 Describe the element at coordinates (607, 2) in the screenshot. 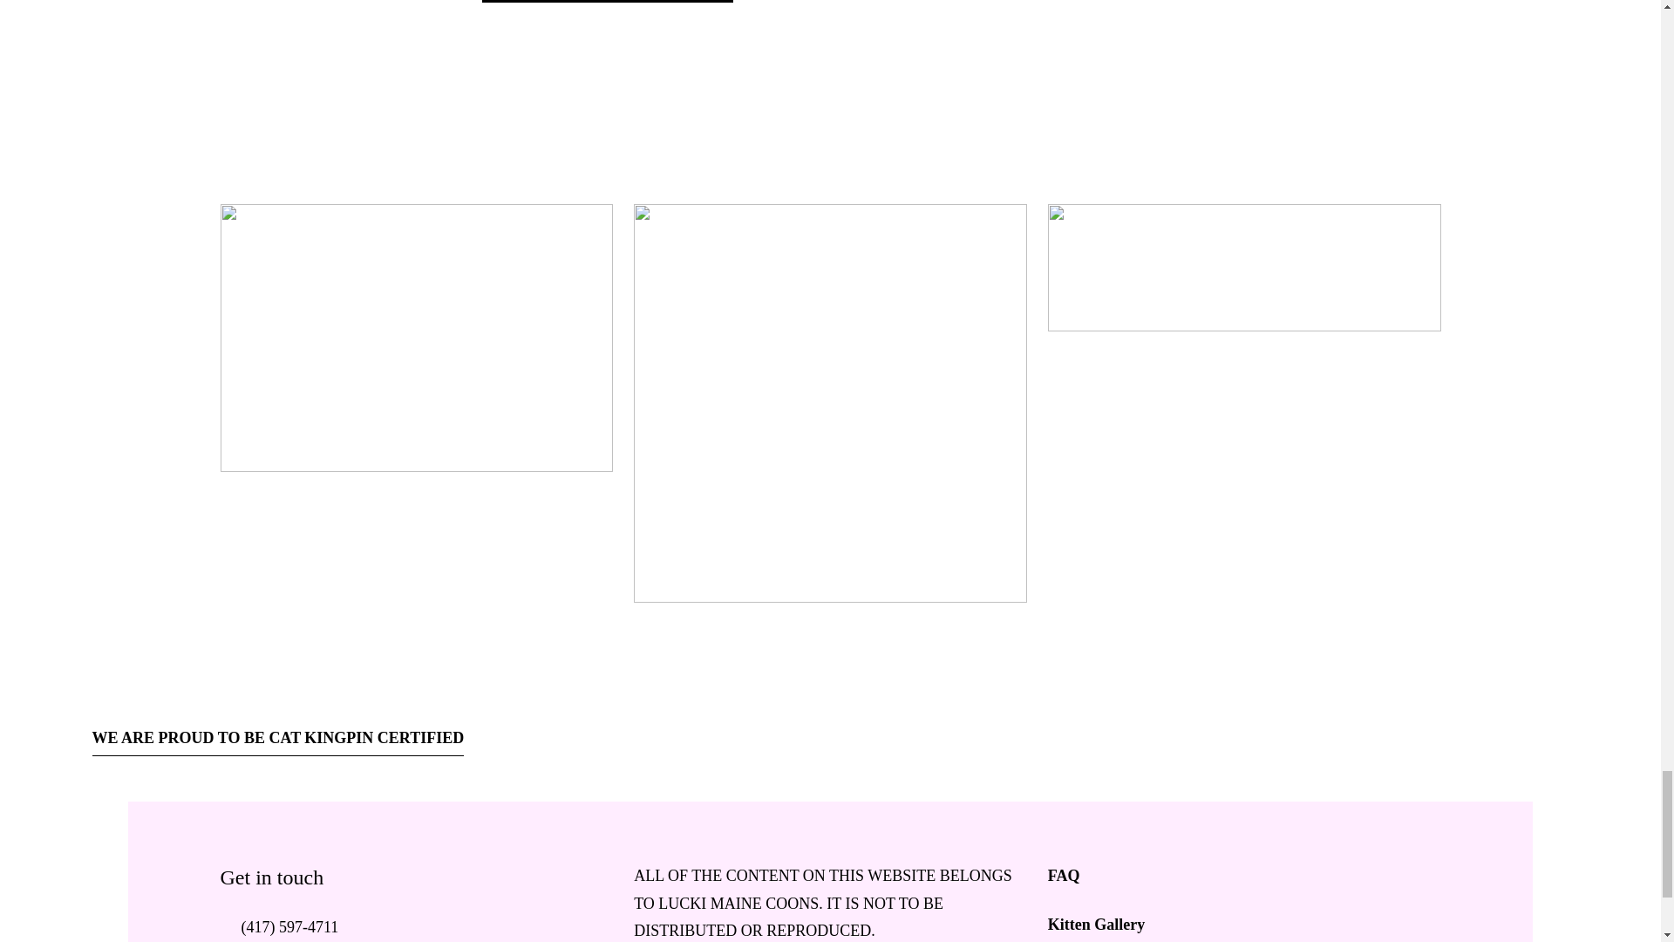

I see `LUCKI MAINE COON BLOG` at that location.